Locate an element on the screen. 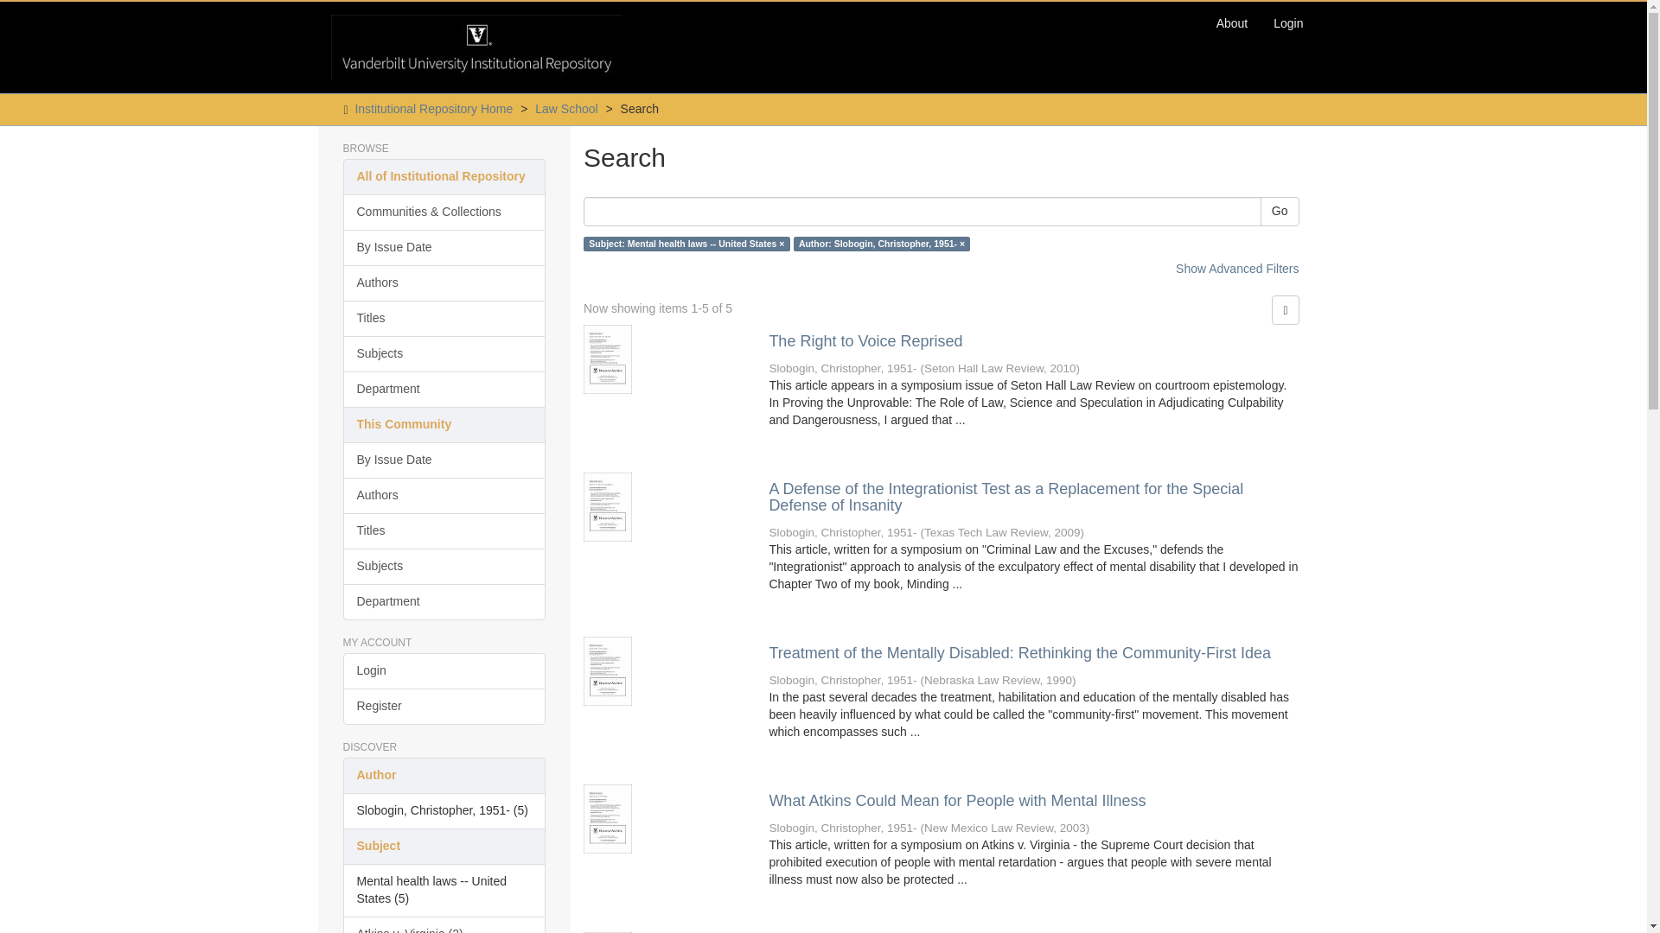  Titles is located at coordinates (444, 531).